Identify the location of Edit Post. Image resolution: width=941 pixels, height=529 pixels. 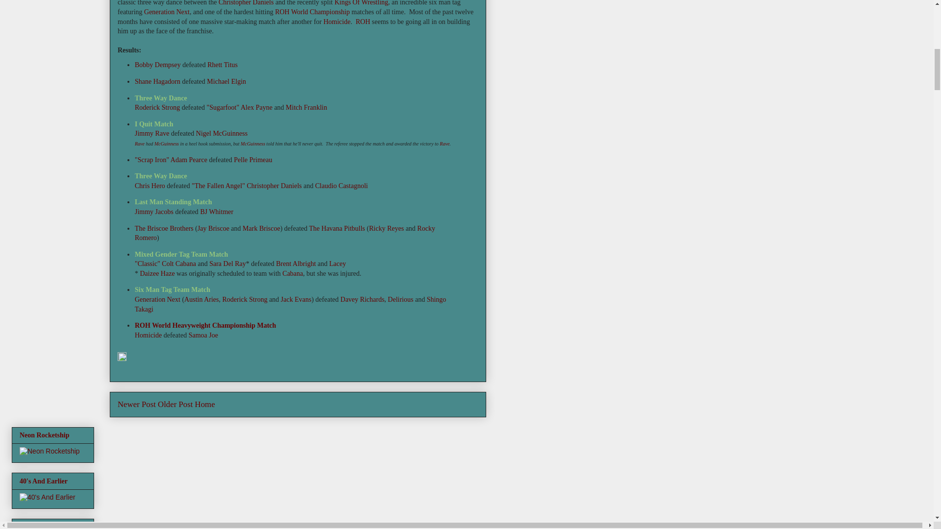
(122, 359).